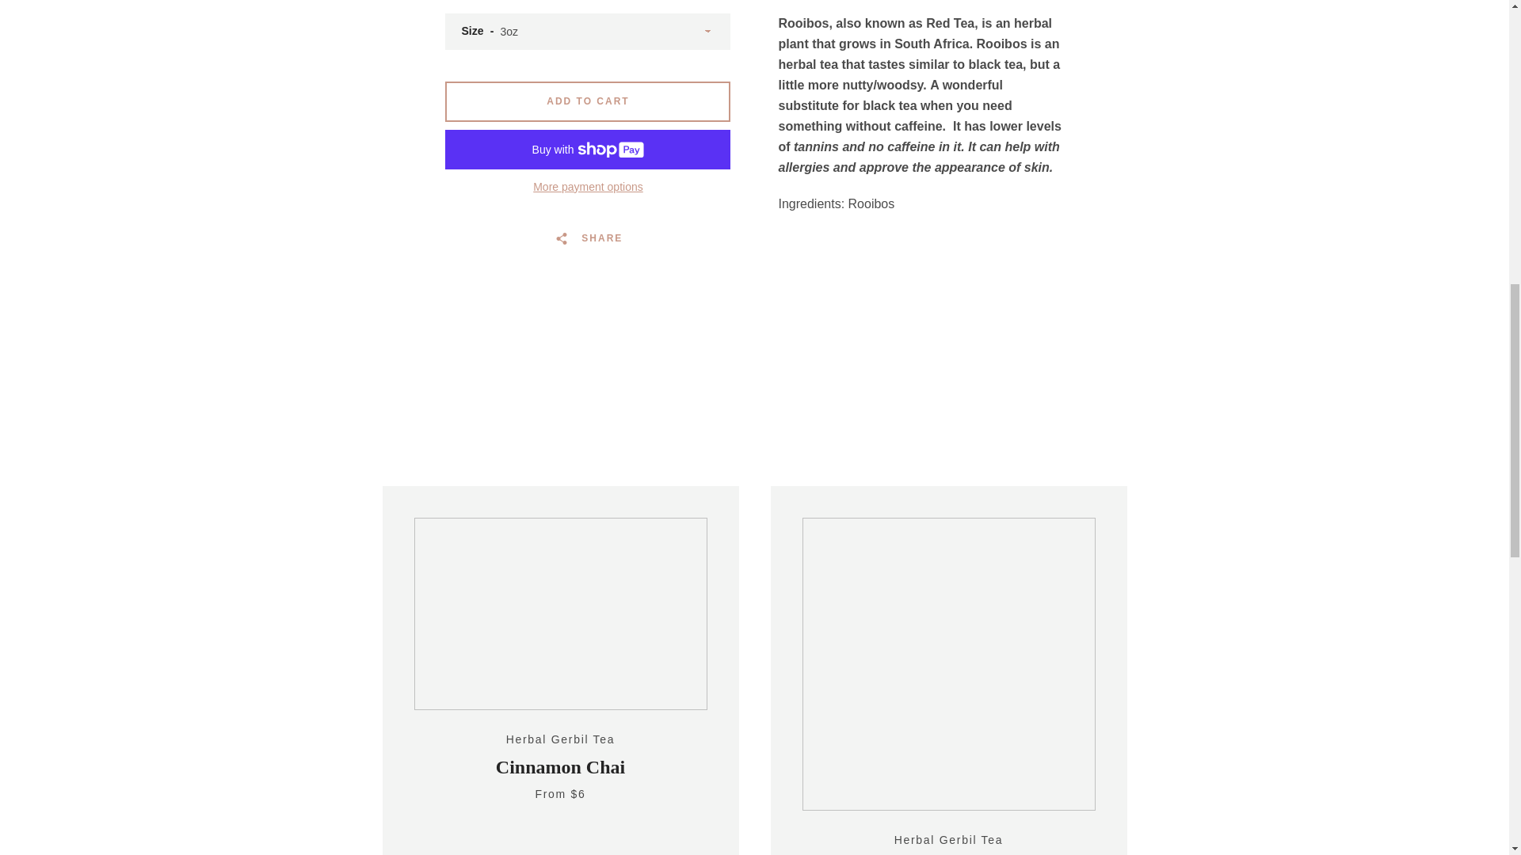 This screenshot has width=1521, height=855. Describe the element at coordinates (588, 101) in the screenshot. I see `ADD TO CART` at that location.